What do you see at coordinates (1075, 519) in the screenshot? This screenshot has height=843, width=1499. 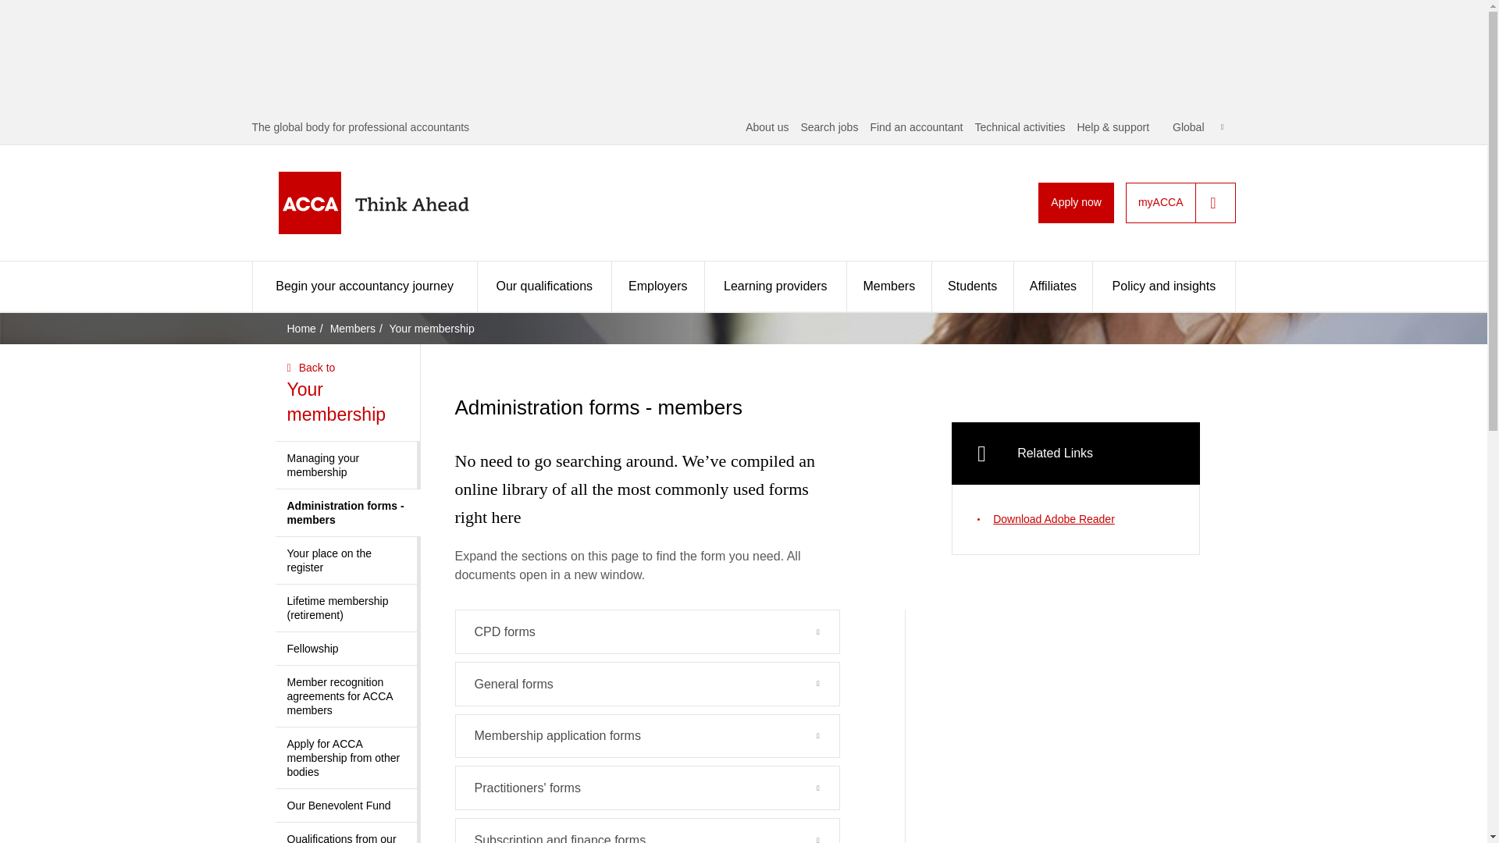 I see `Download Adobe Reader` at bounding box center [1075, 519].